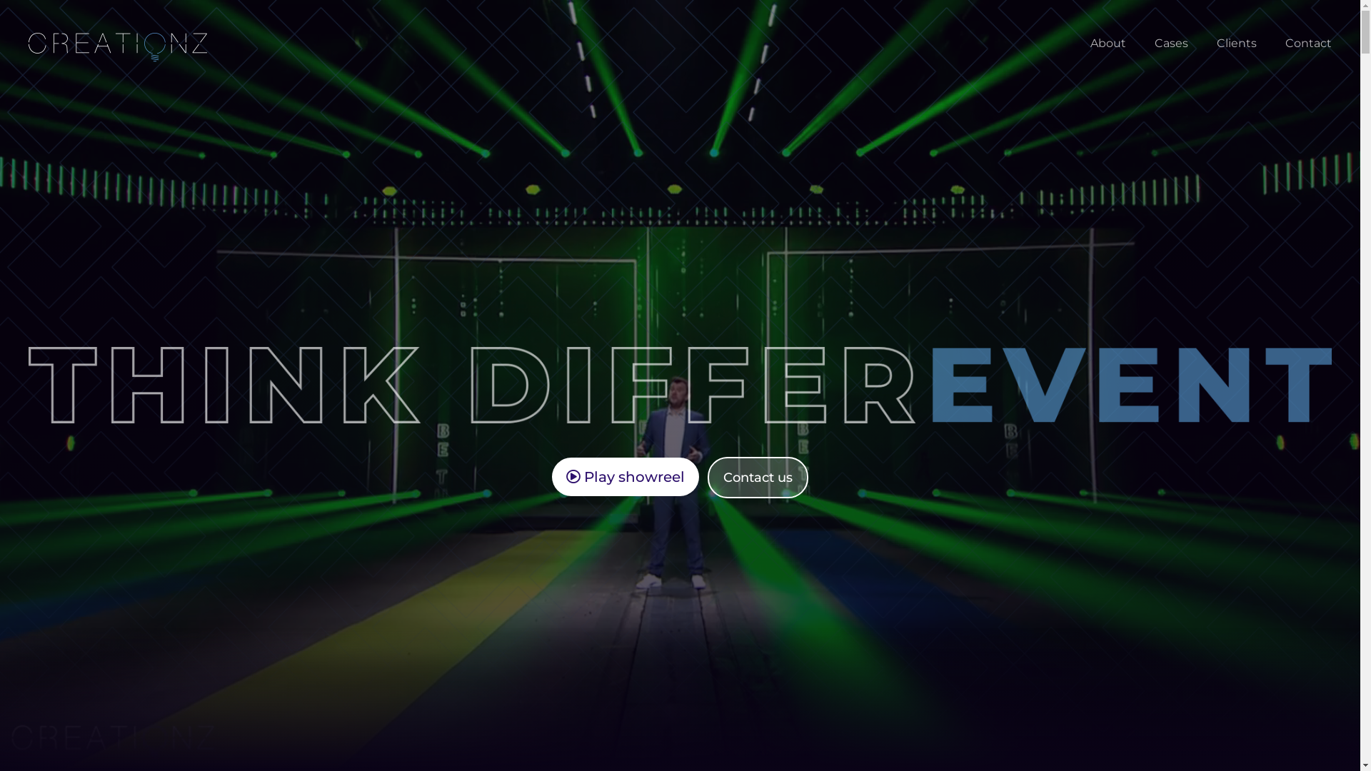 Image resolution: width=1371 pixels, height=771 pixels. I want to click on Contact, so click(1308, 43).